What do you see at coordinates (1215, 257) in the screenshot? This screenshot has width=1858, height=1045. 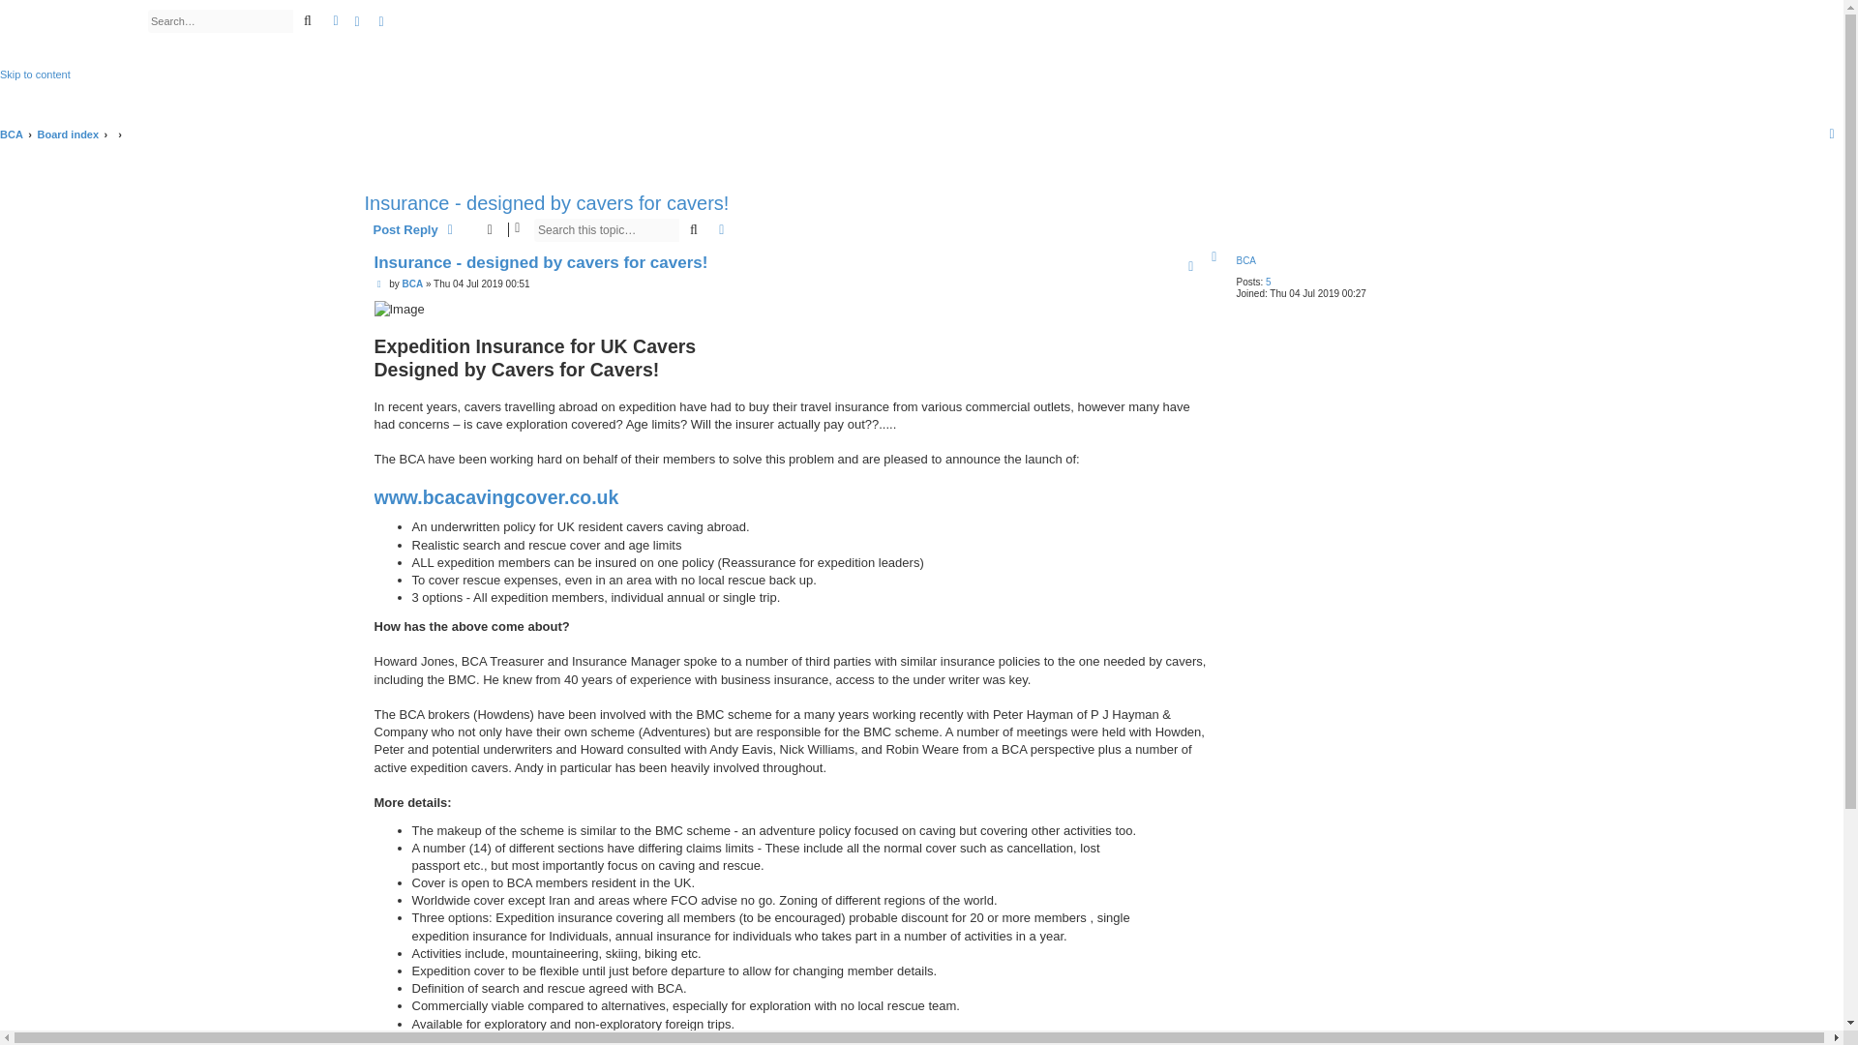 I see `Top` at bounding box center [1215, 257].